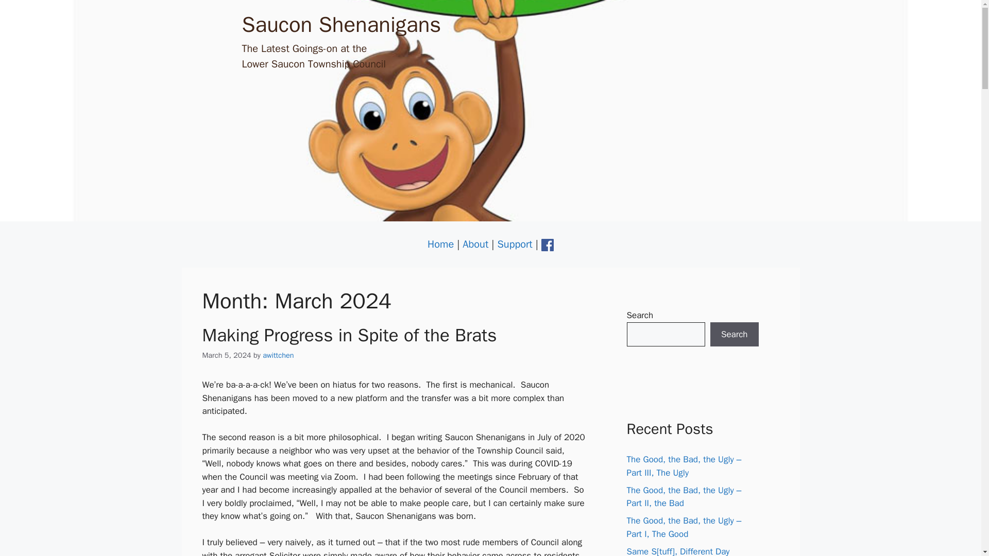 The image size is (989, 556). I want to click on Making Progress in Spite of the Brats, so click(349, 335).